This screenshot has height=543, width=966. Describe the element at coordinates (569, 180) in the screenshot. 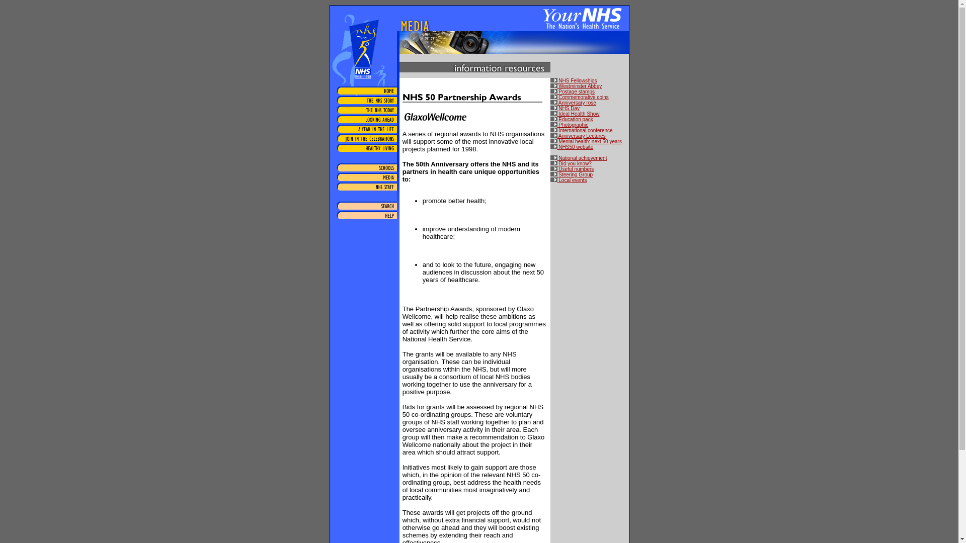

I see `Local events` at that location.